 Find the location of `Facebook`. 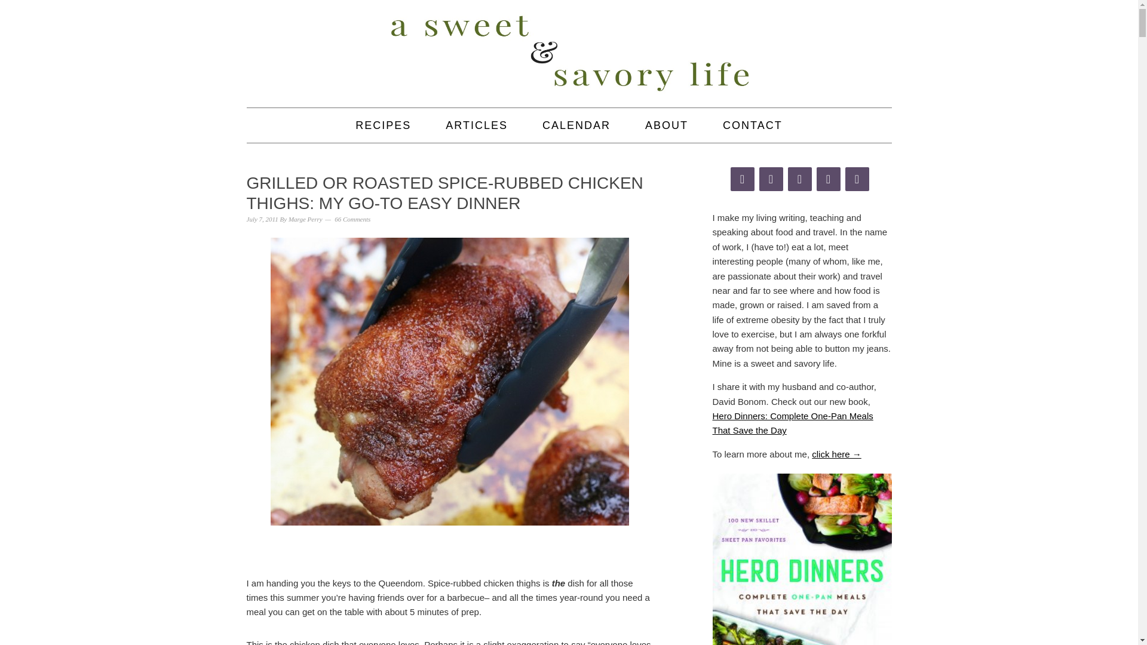

Facebook is located at coordinates (741, 179).